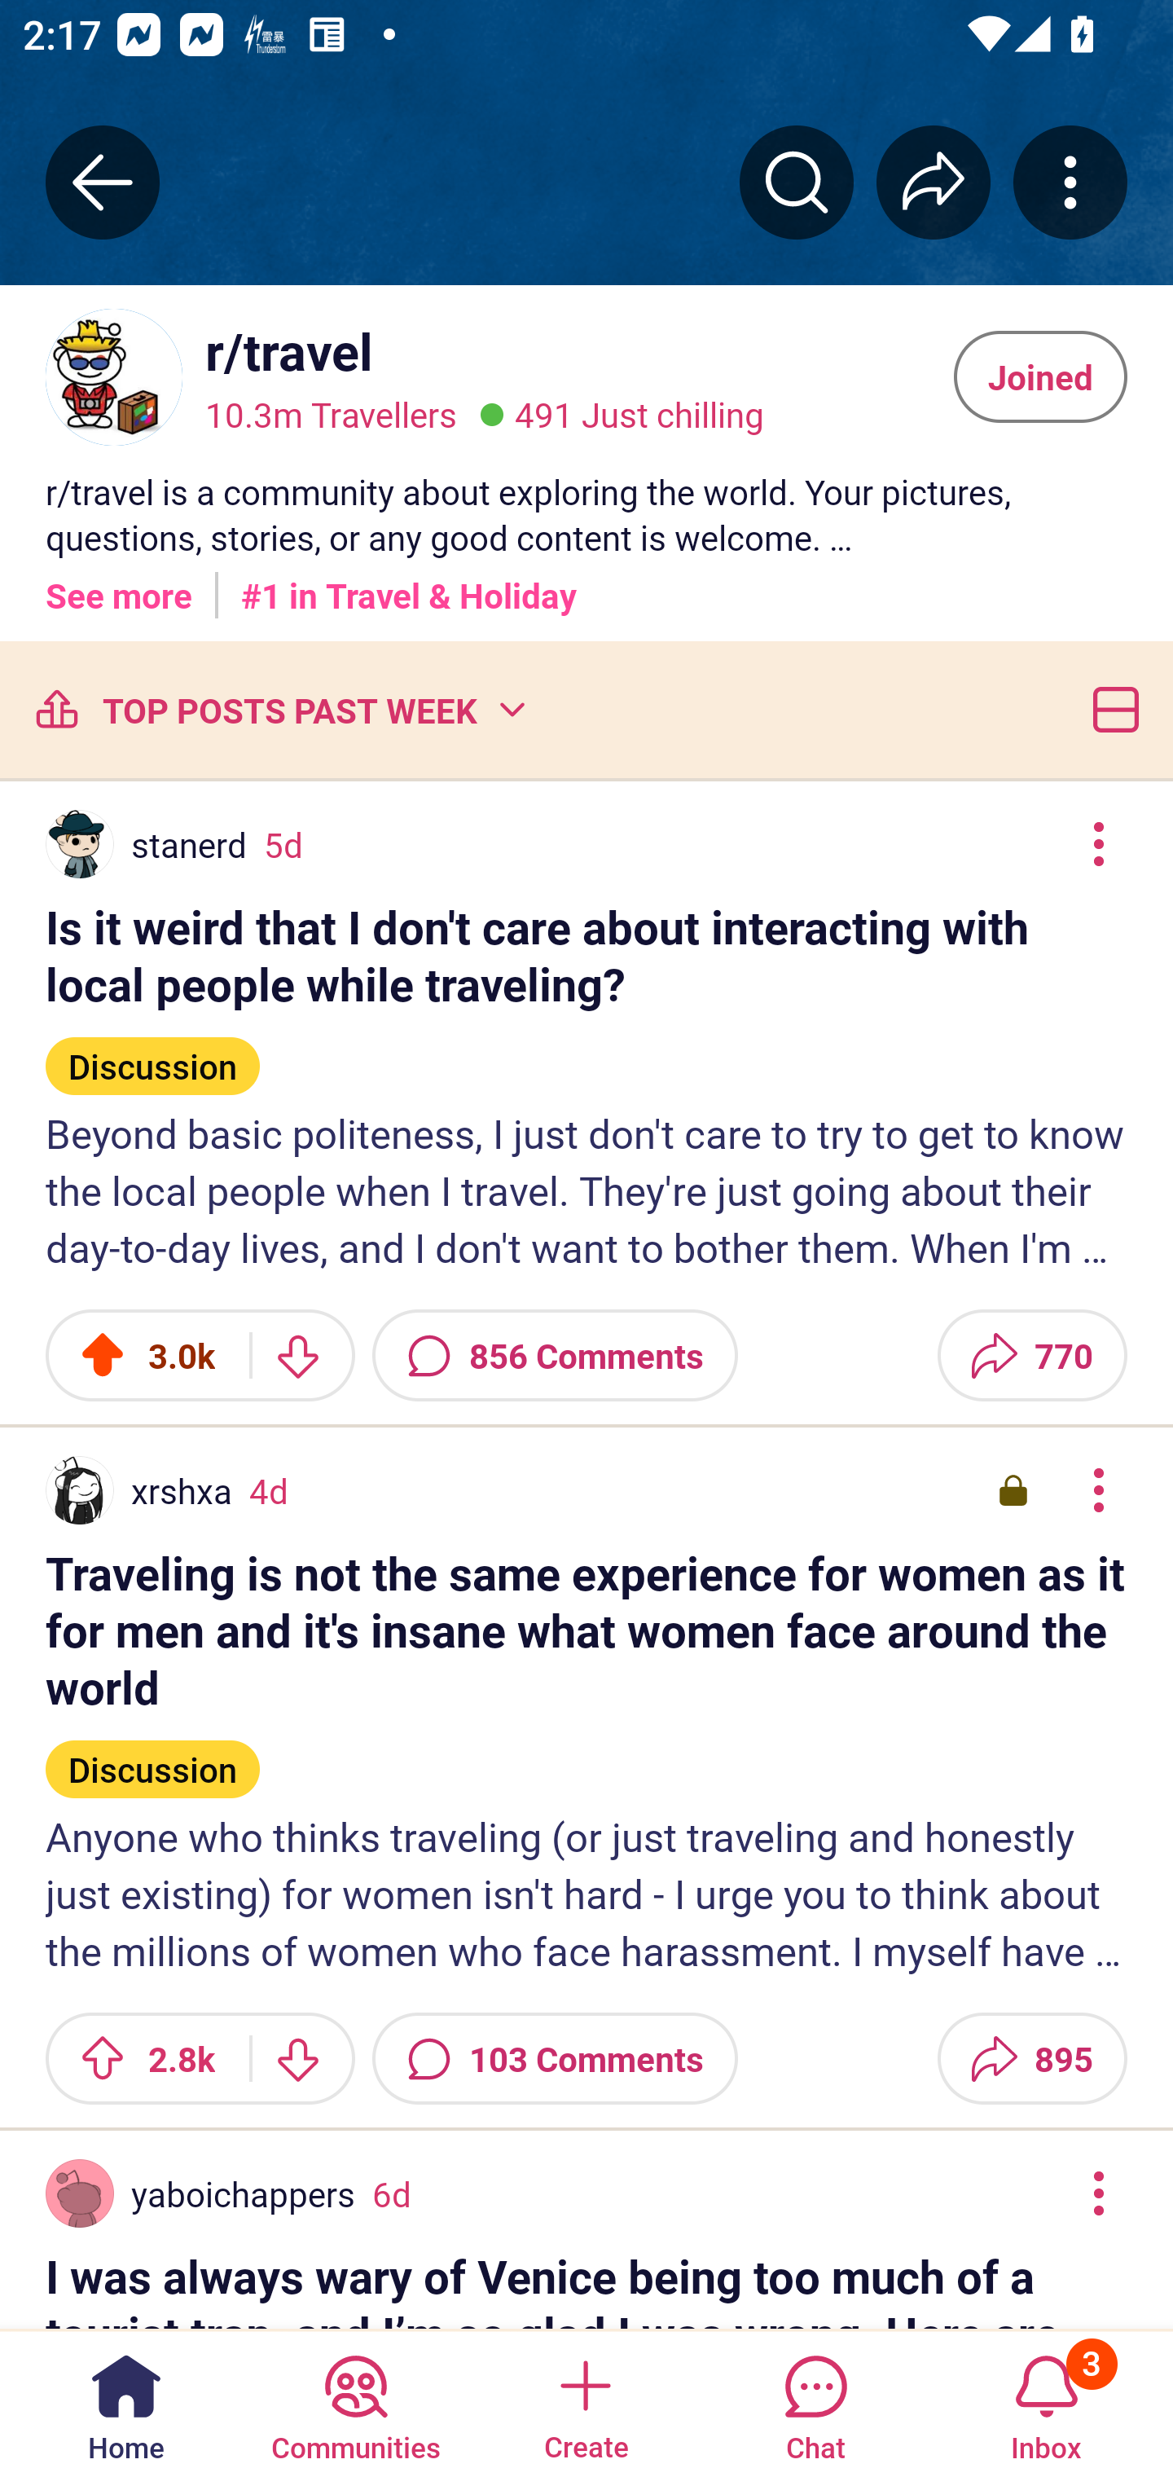 This screenshot has height=2477, width=1173. What do you see at coordinates (1109, 709) in the screenshot?
I see `Card` at bounding box center [1109, 709].